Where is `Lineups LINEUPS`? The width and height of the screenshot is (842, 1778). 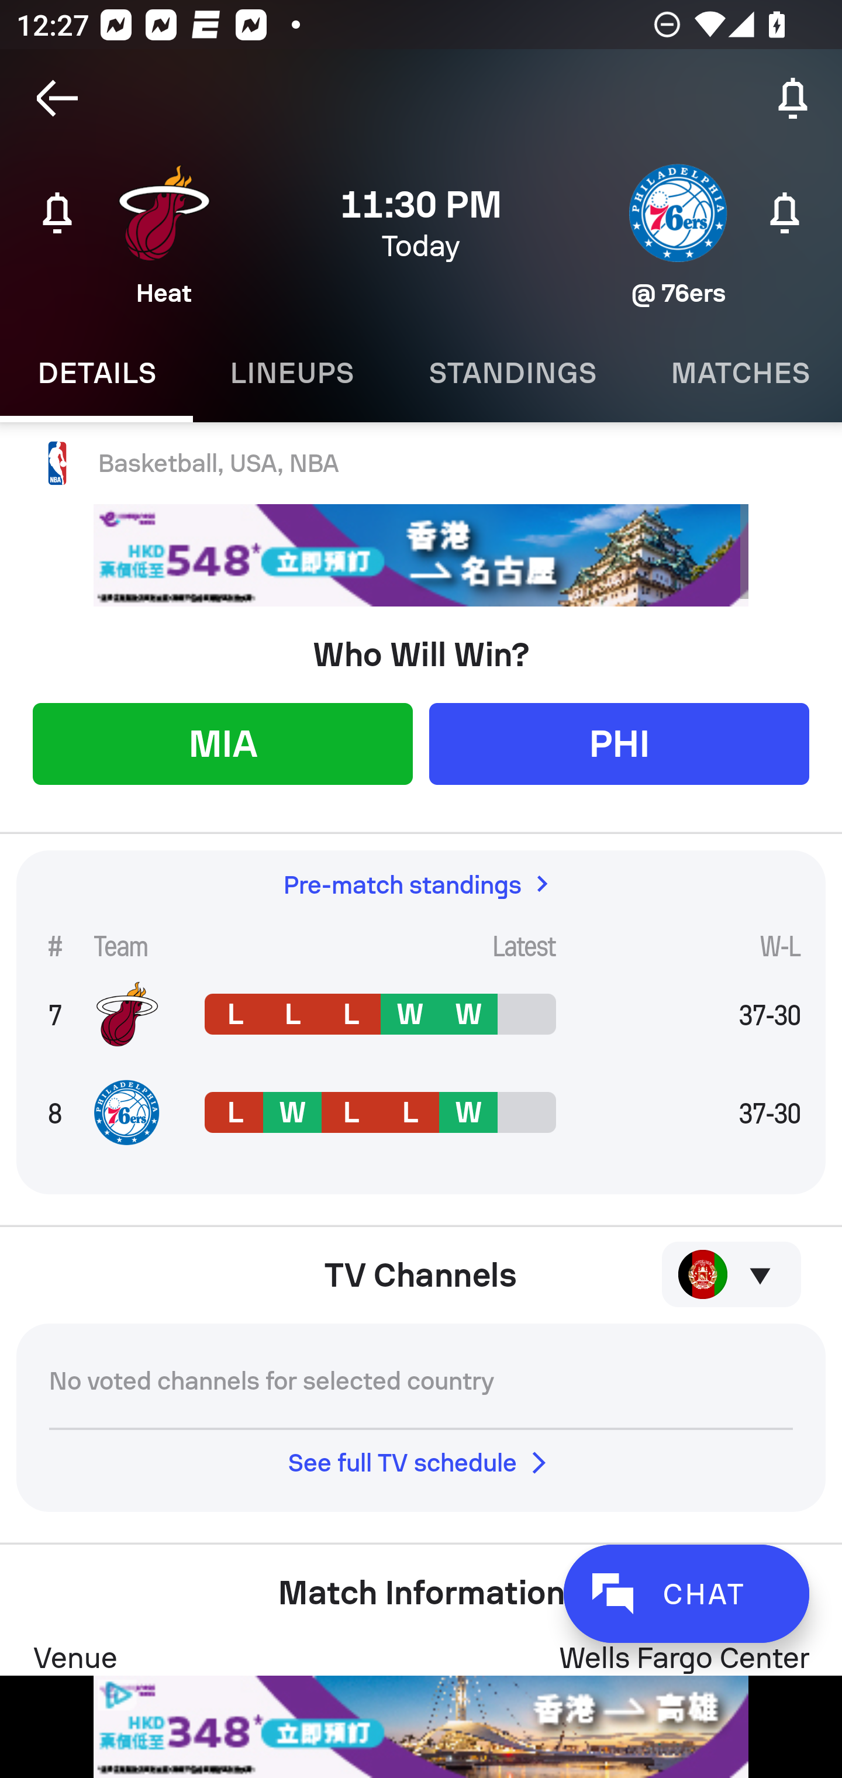
Lineups LINEUPS is located at coordinates (292, 373).